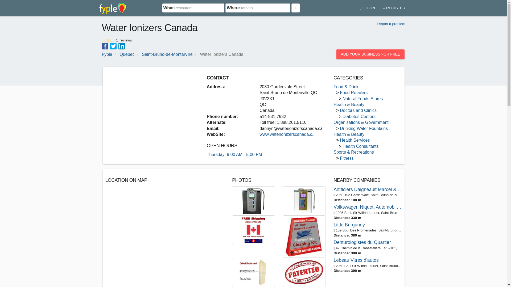  Describe the element at coordinates (109, 39) in the screenshot. I see `5.00` at that location.